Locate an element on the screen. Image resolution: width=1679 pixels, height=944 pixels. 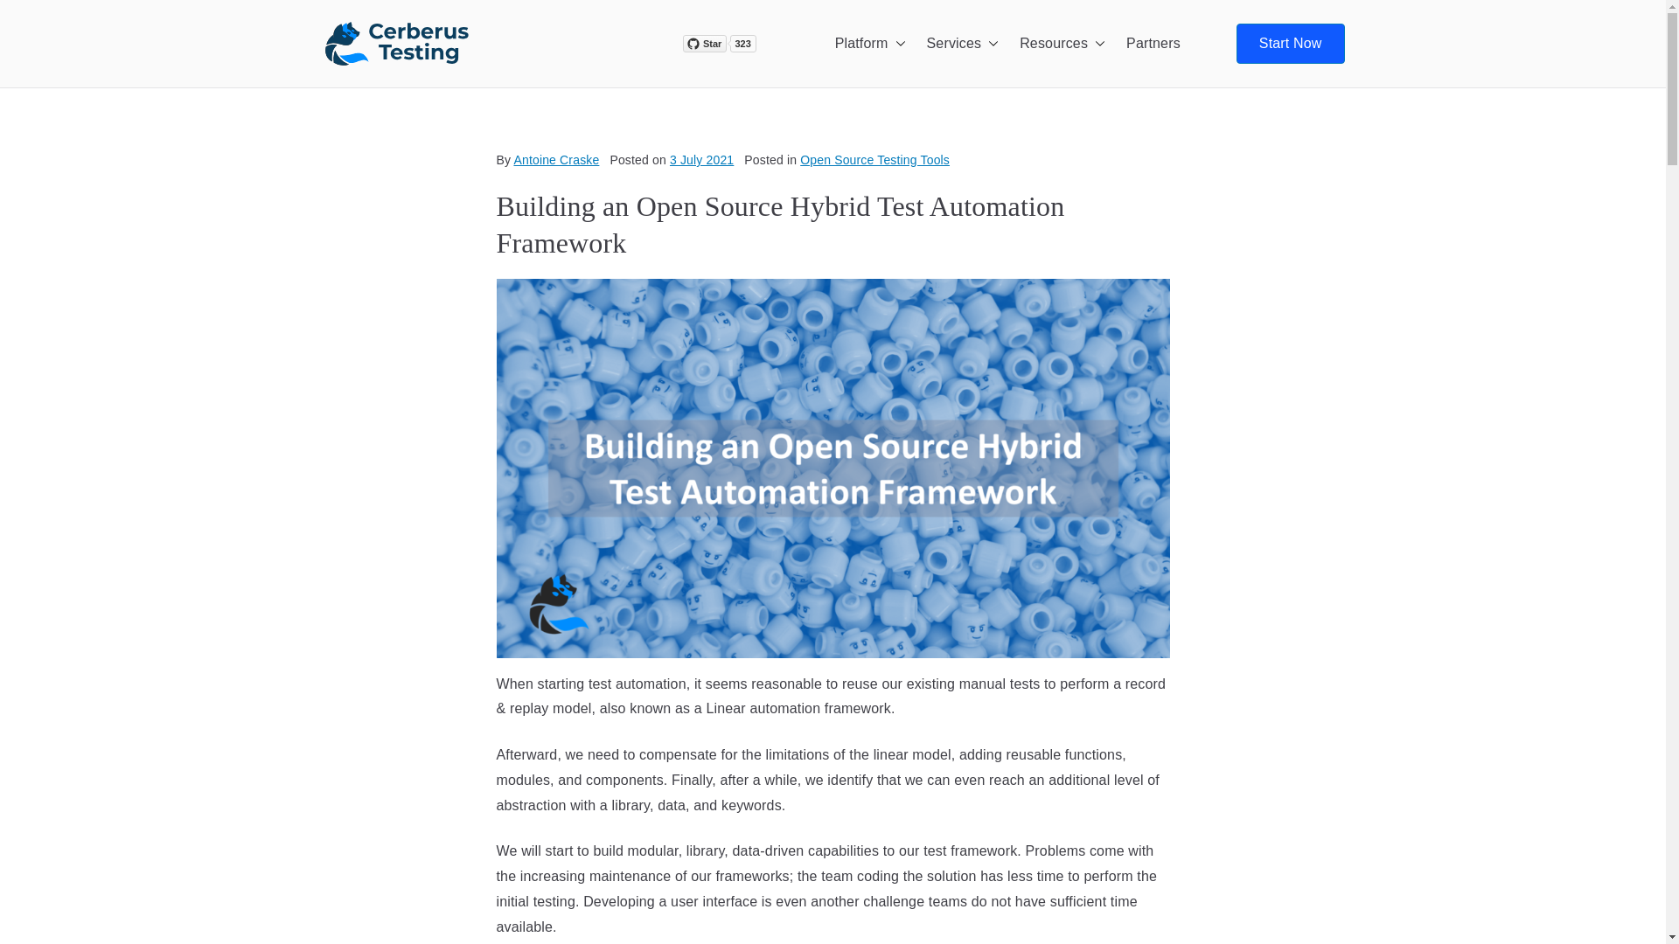
Cerberus Testing is located at coordinates (631, 66).